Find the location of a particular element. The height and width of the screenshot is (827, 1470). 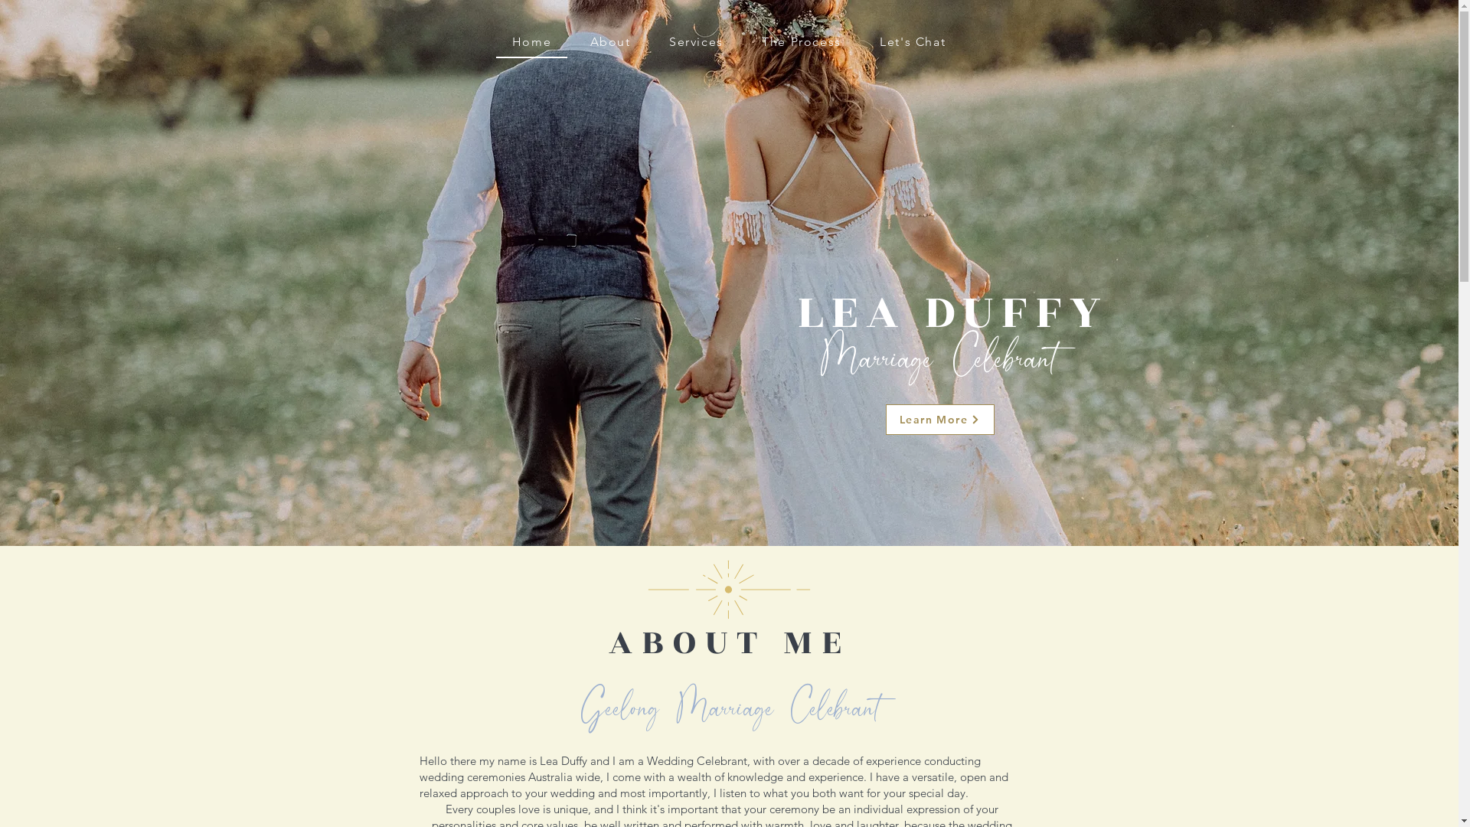

Let's Chat is located at coordinates (913, 41).